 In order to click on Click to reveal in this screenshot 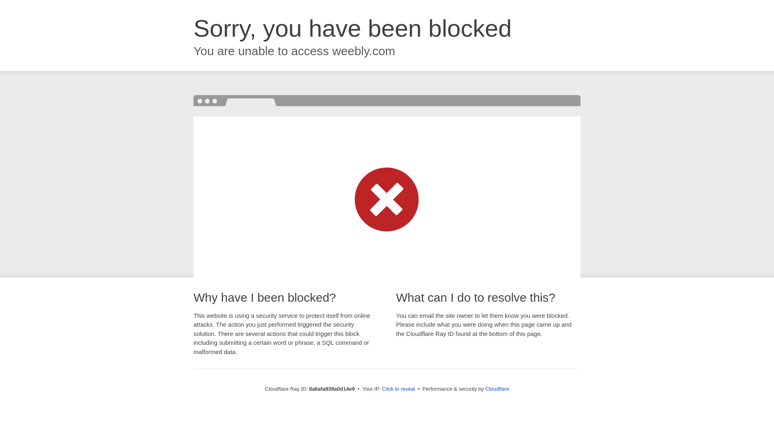, I will do `click(398, 389)`.